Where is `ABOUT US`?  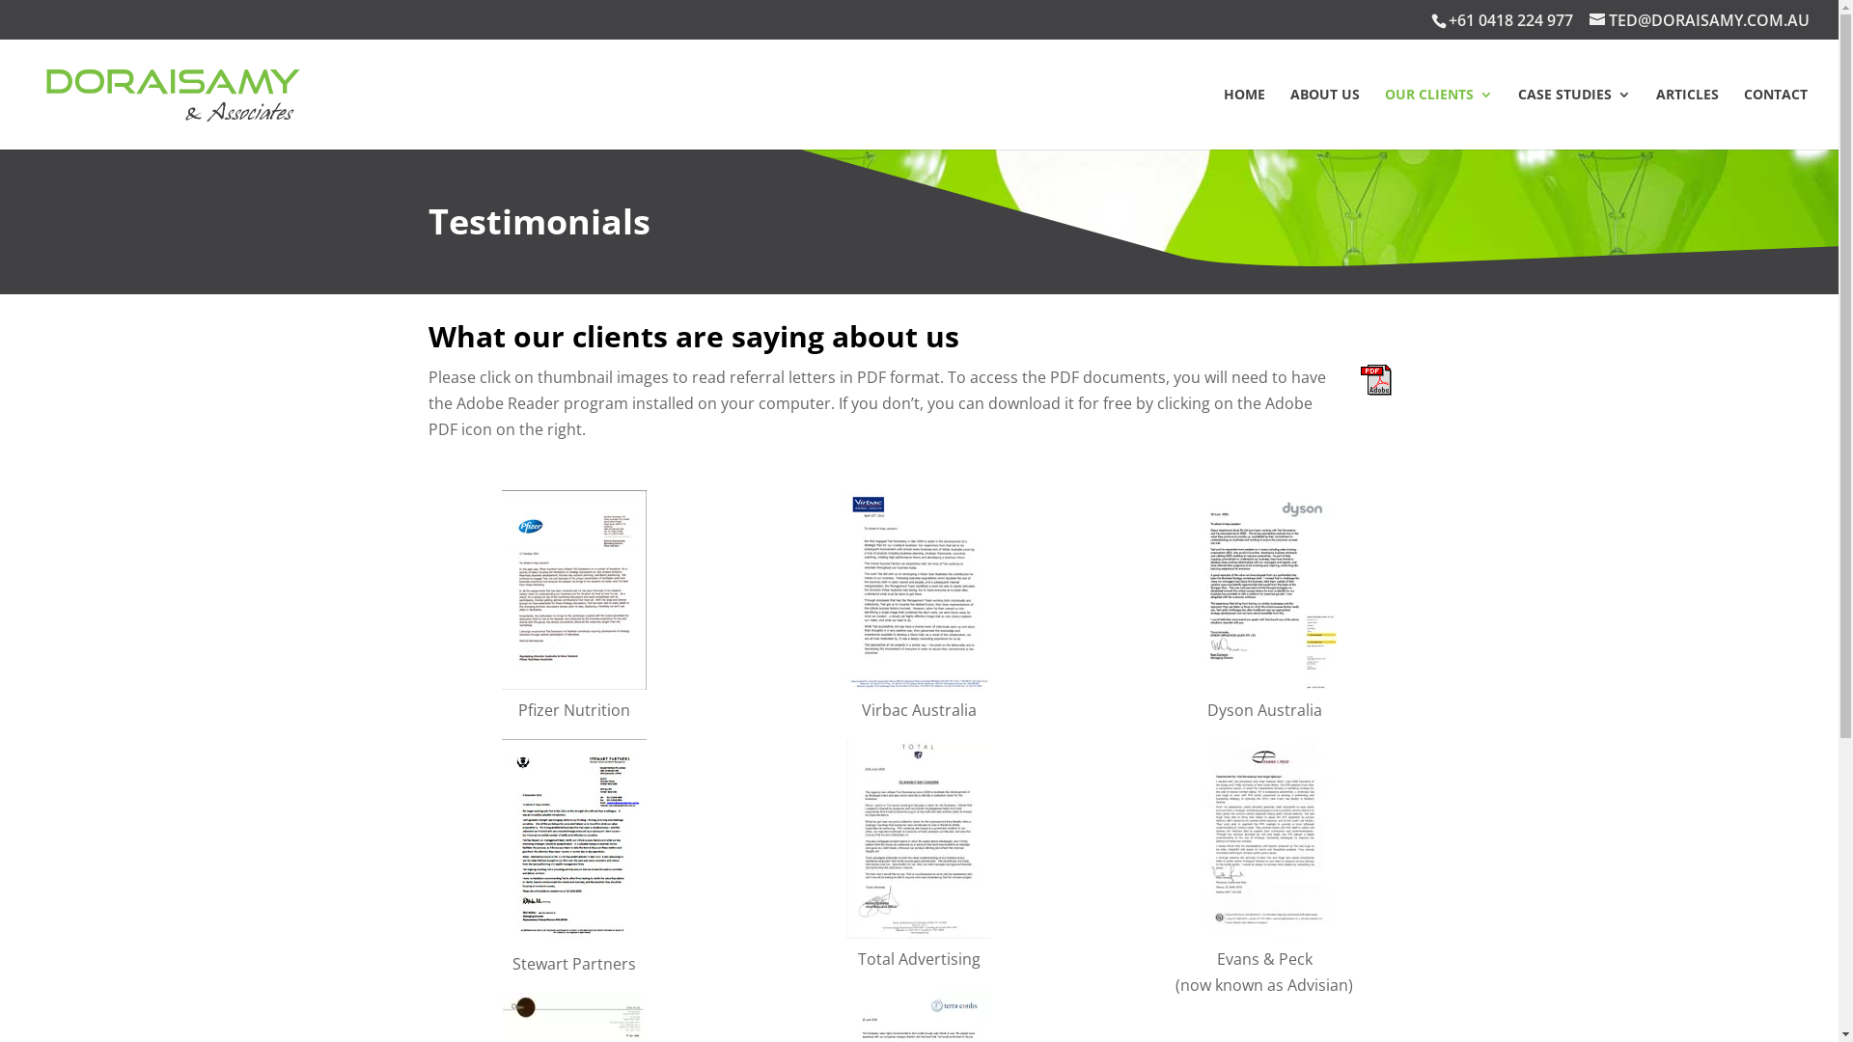
ABOUT US is located at coordinates (1325, 119).